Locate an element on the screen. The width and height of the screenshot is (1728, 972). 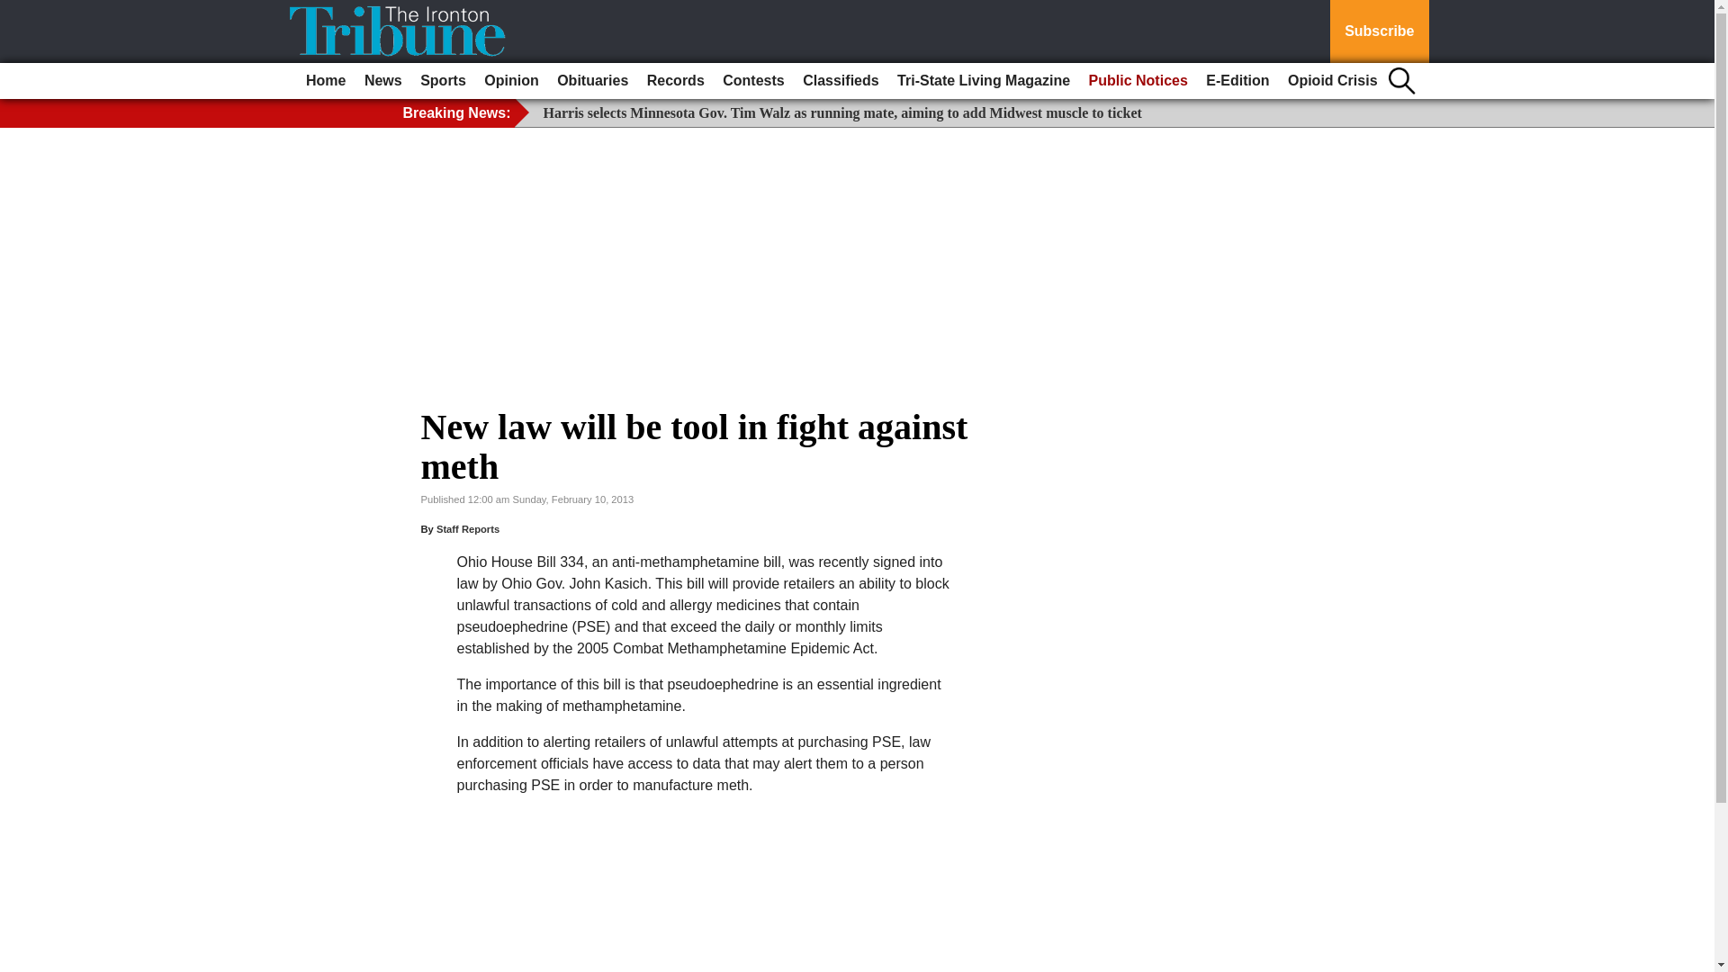
Sports is located at coordinates (443, 81).